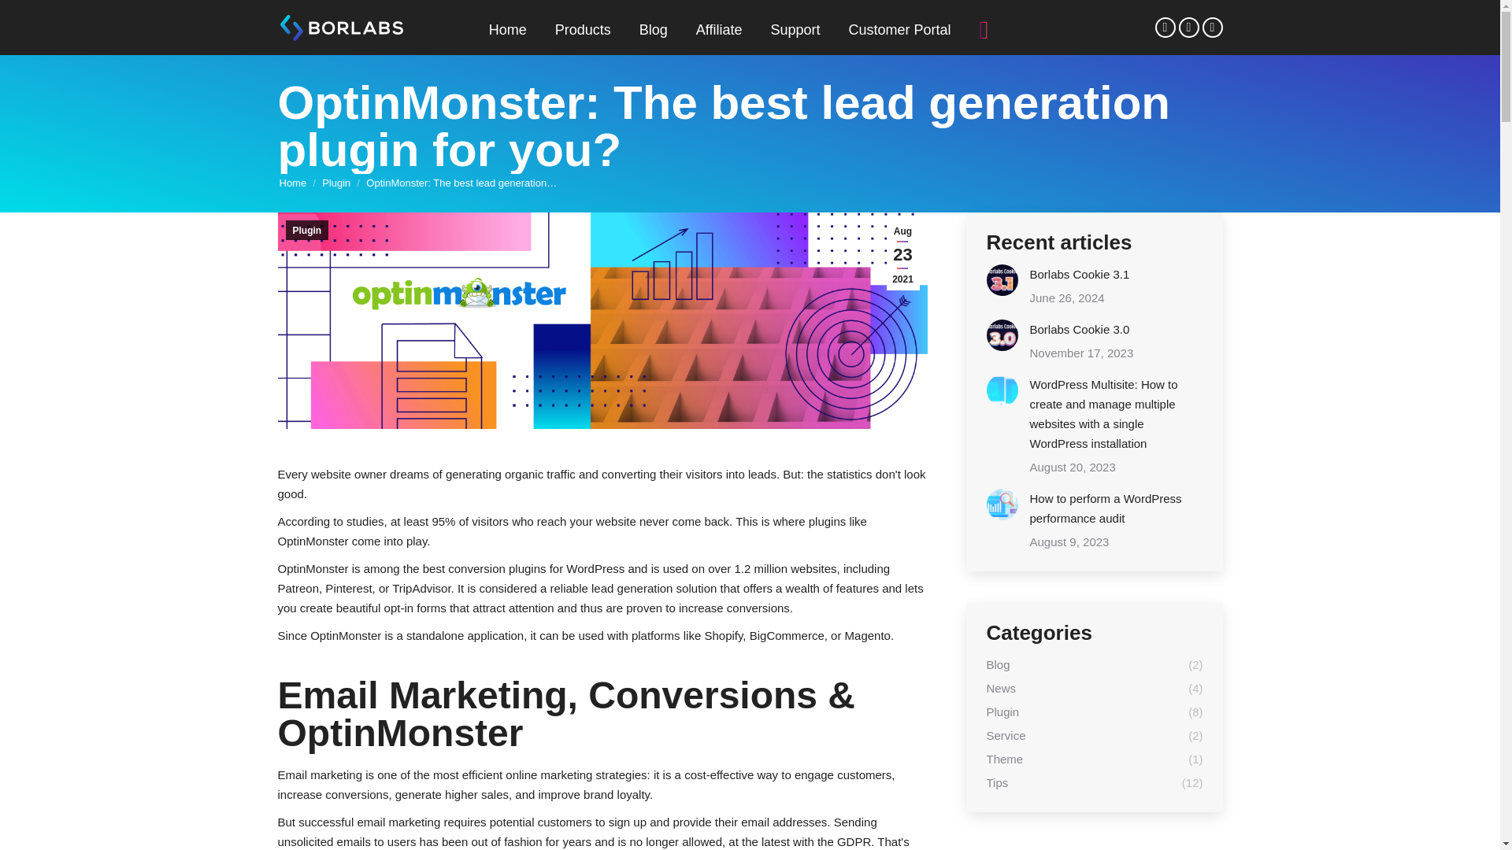 This screenshot has height=850, width=1512. What do you see at coordinates (335, 183) in the screenshot?
I see `Plugin` at bounding box center [335, 183].